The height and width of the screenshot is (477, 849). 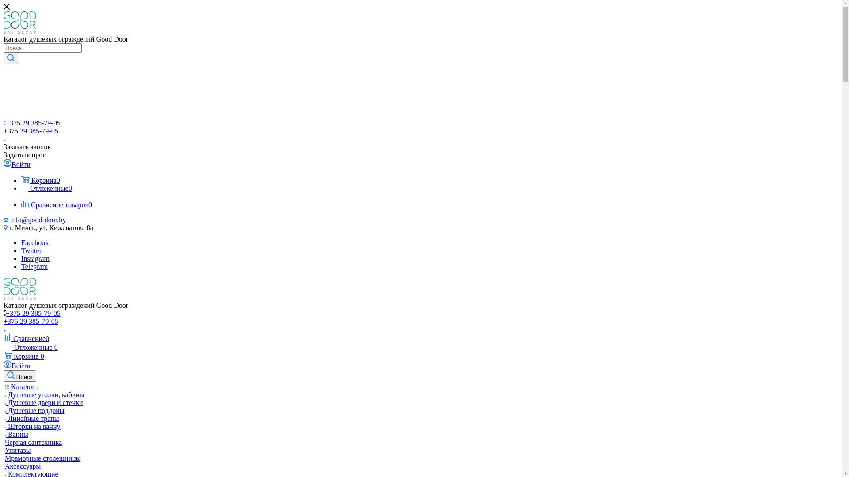 What do you see at coordinates (35, 243) in the screenshot?
I see `Facebook` at bounding box center [35, 243].